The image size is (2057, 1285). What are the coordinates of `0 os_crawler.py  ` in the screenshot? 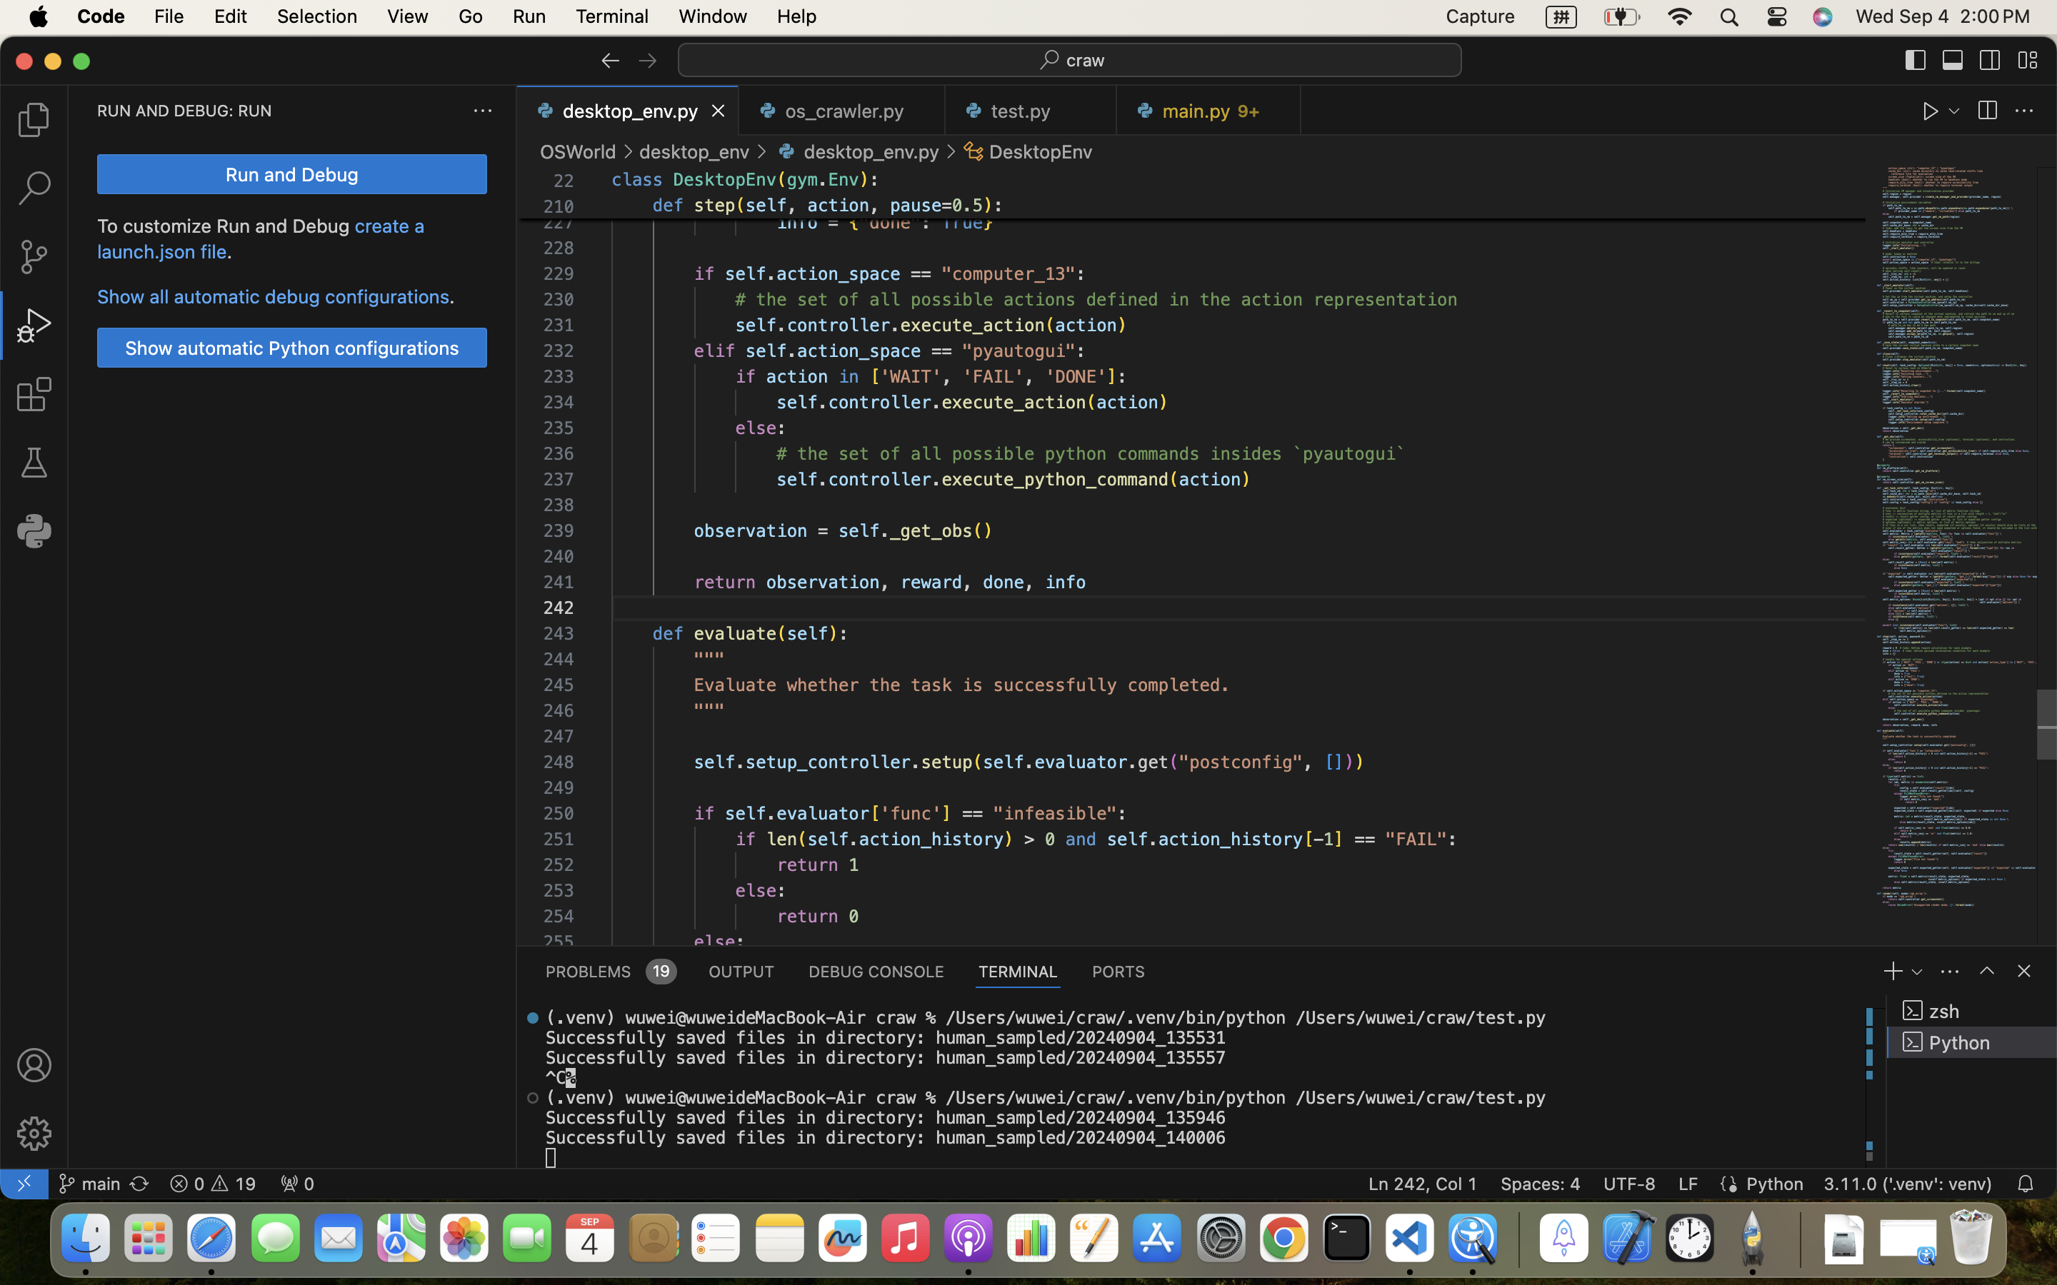 It's located at (843, 111).